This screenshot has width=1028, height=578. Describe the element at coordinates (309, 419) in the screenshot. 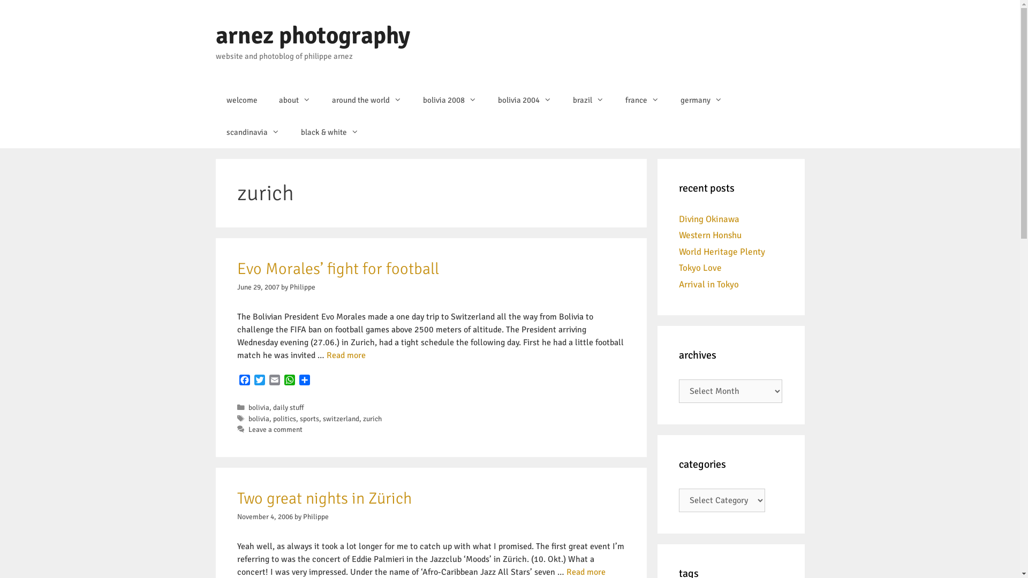

I see `sports` at that location.